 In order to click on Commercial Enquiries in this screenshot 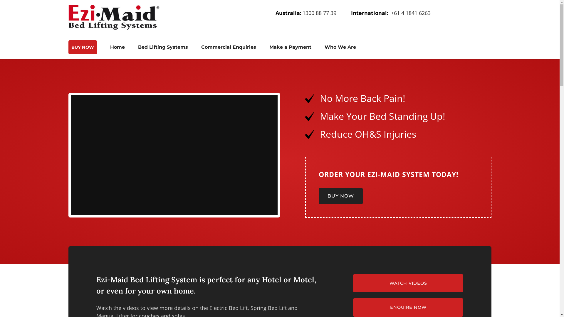, I will do `click(229, 47)`.